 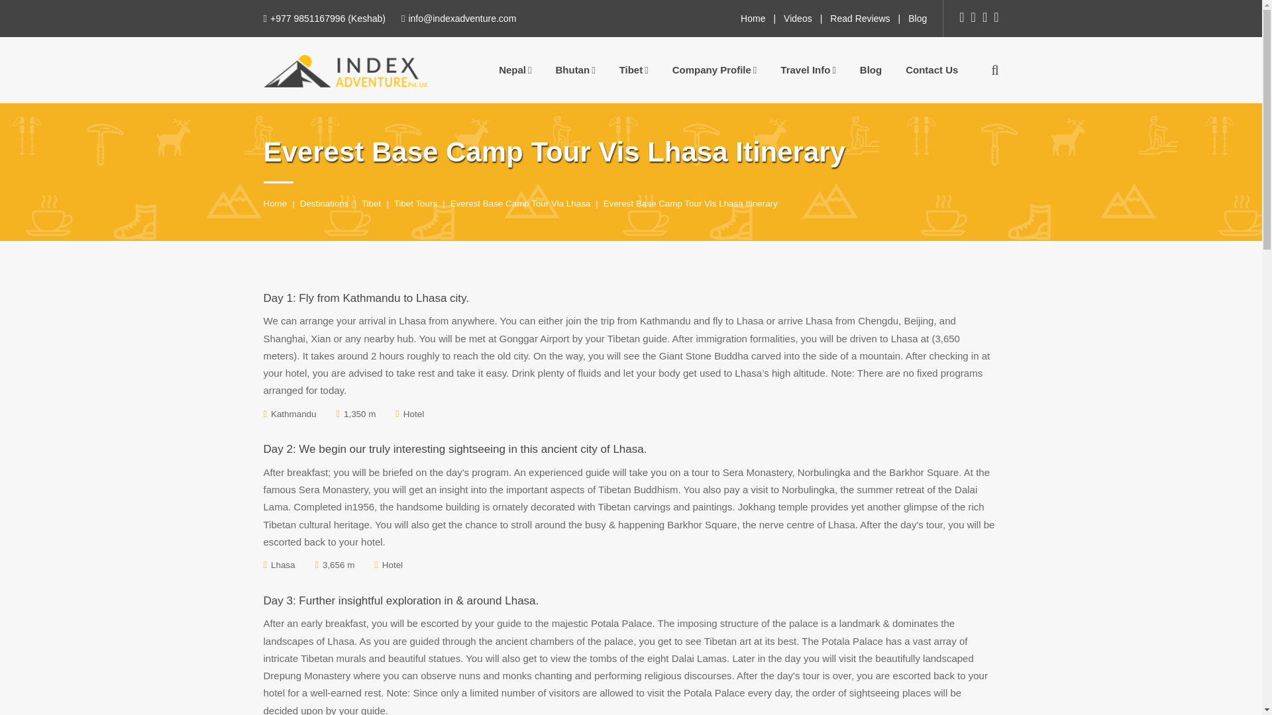 What do you see at coordinates (917, 19) in the screenshot?
I see `Blog` at bounding box center [917, 19].